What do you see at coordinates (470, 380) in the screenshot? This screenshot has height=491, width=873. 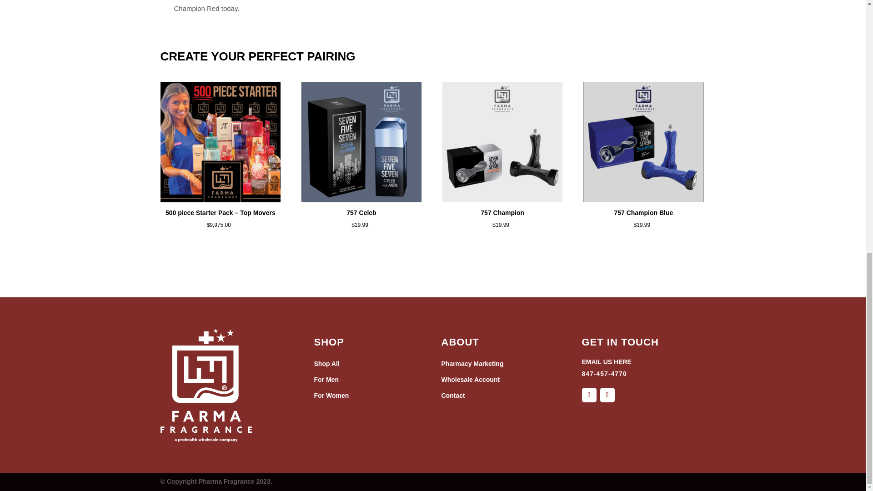 I see `Wholesale Account` at bounding box center [470, 380].